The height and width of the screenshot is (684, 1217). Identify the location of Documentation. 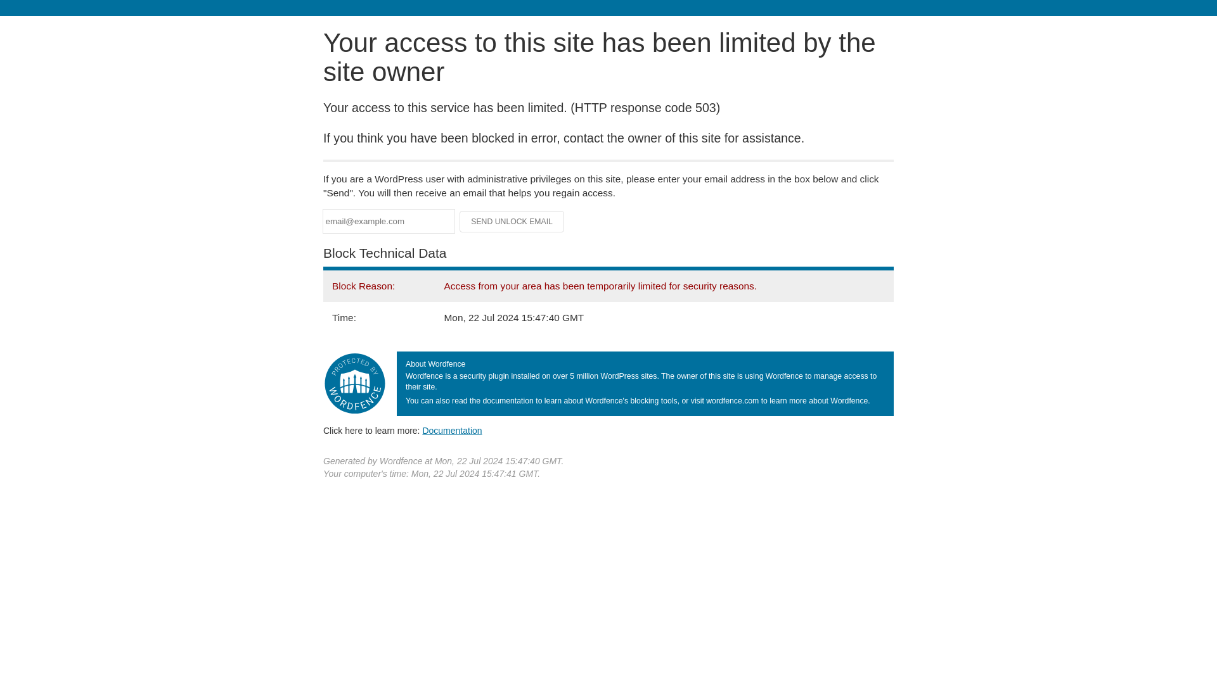
(452, 430).